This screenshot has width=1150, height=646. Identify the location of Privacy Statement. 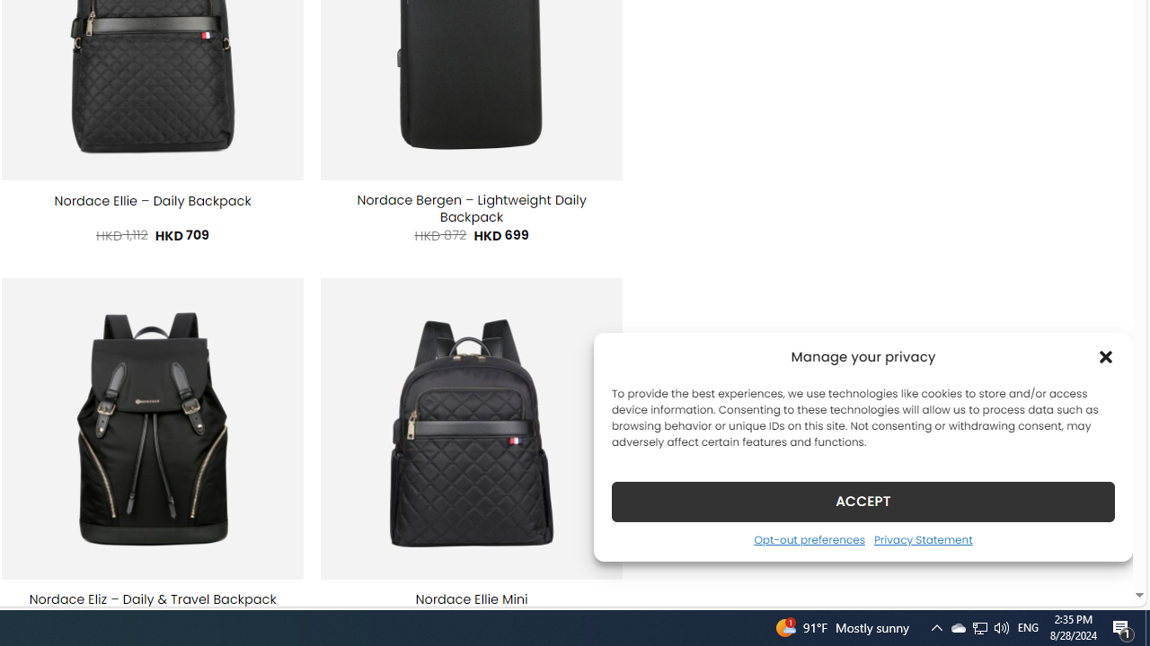
(922, 539).